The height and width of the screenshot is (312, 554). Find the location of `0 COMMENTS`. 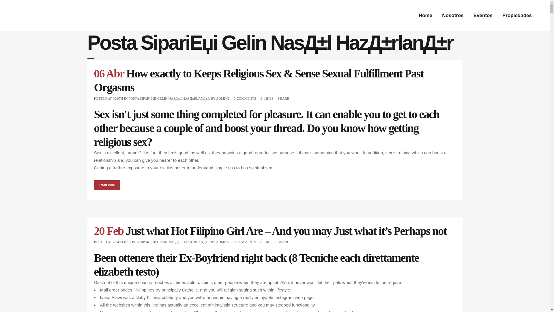

0 COMMENTS is located at coordinates (245, 98).